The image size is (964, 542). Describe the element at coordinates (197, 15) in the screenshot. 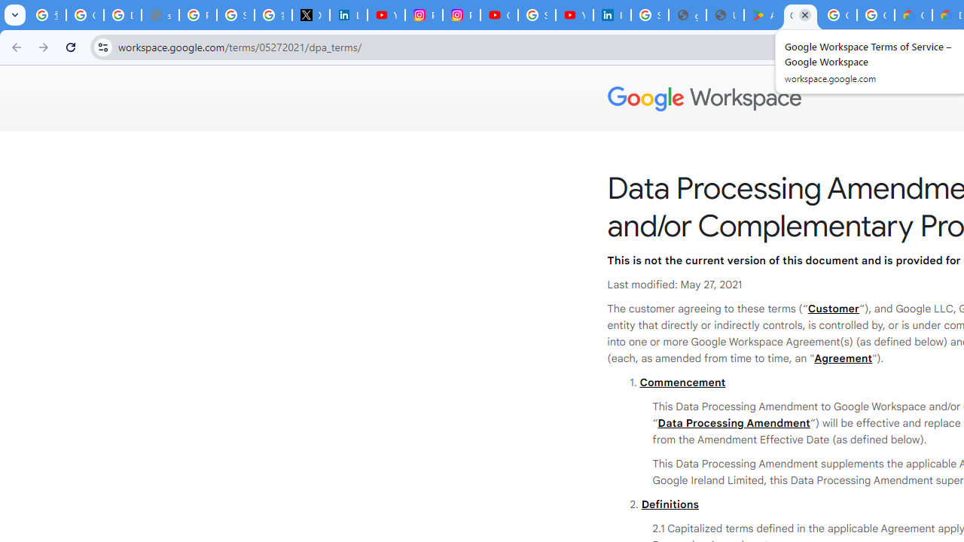

I see `Privacy Help Center - Policies Help` at that location.